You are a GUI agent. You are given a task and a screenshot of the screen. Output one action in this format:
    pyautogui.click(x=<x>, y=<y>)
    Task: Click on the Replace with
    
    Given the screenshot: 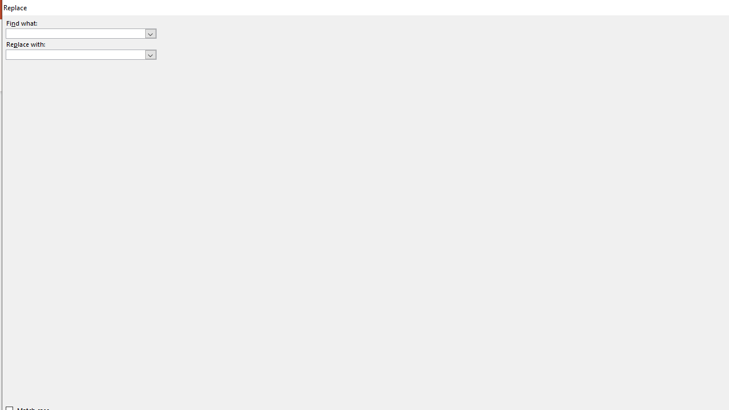 What is the action you would take?
    pyautogui.click(x=81, y=55)
    